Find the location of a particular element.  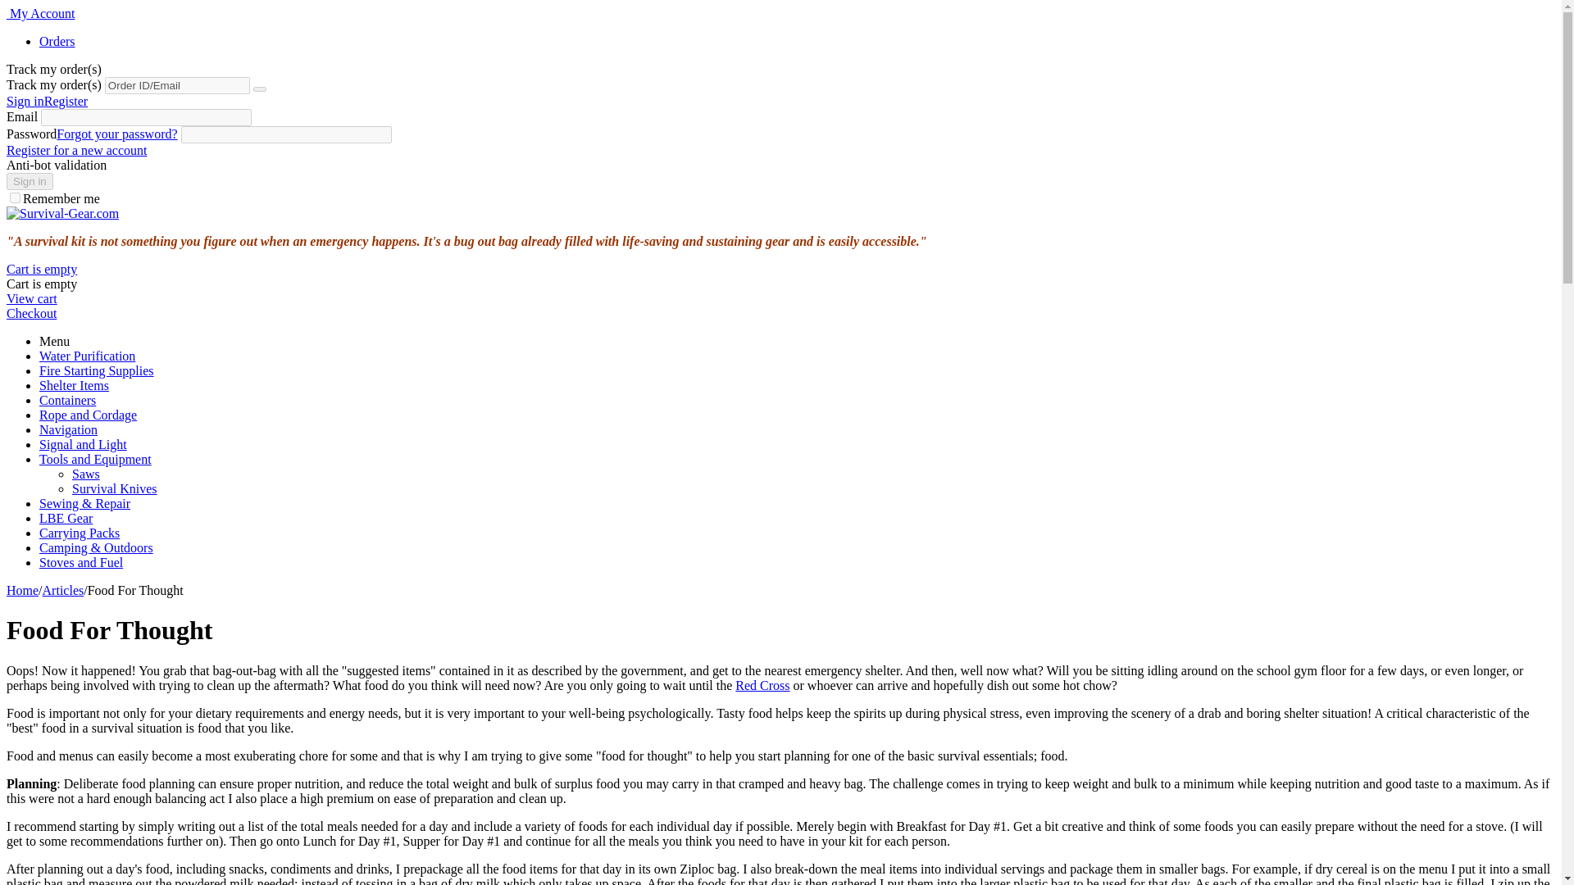

LBE Gear is located at coordinates (66, 518).